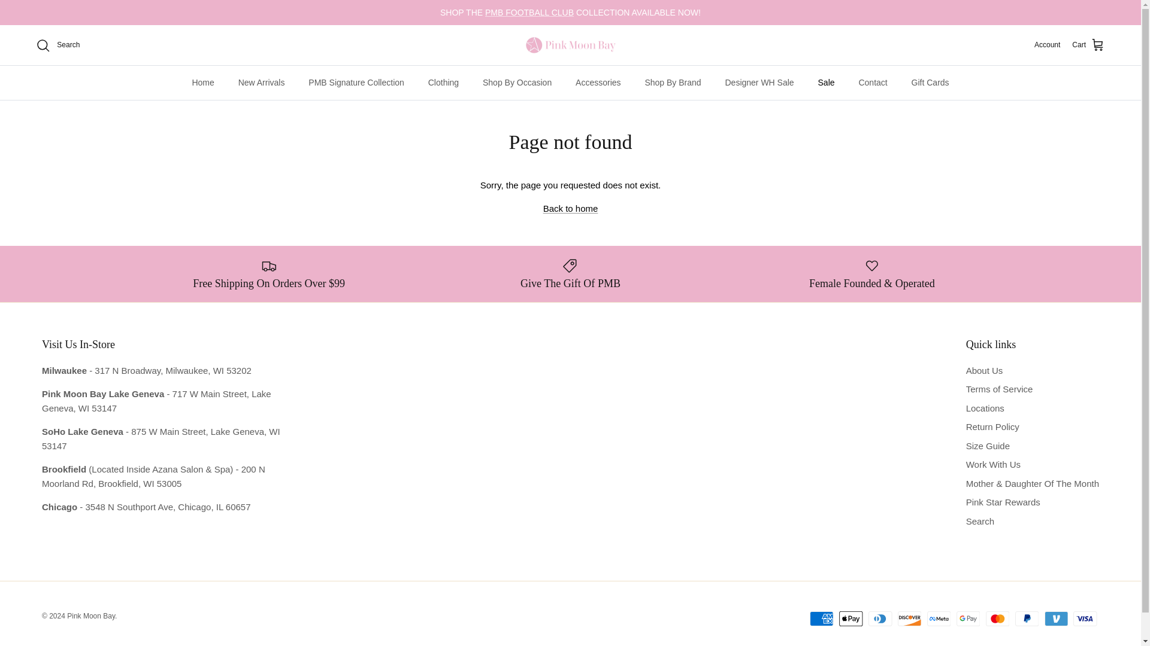 The width and height of the screenshot is (1150, 646). I want to click on Home, so click(202, 83).